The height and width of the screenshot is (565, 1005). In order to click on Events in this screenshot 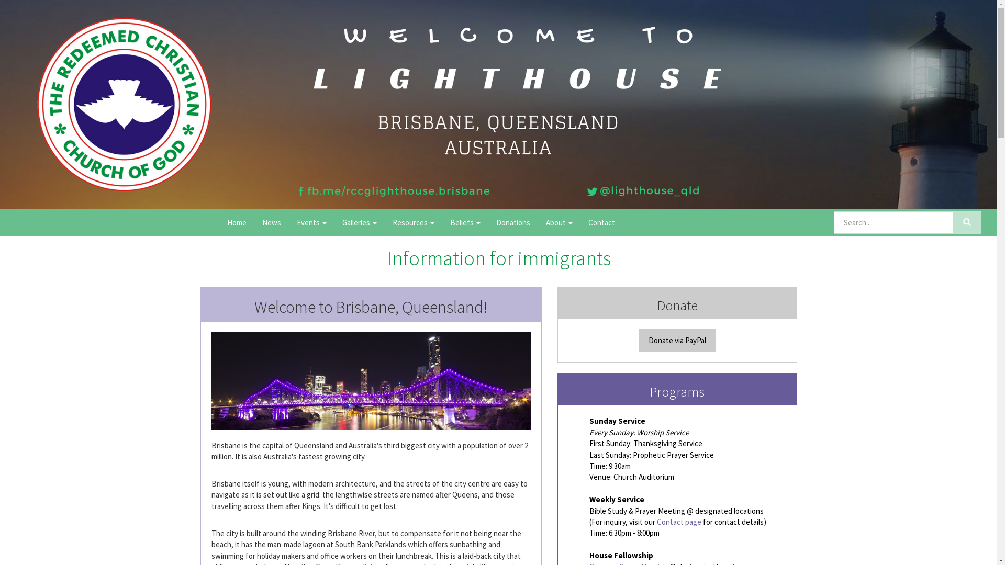, I will do `click(312, 222)`.